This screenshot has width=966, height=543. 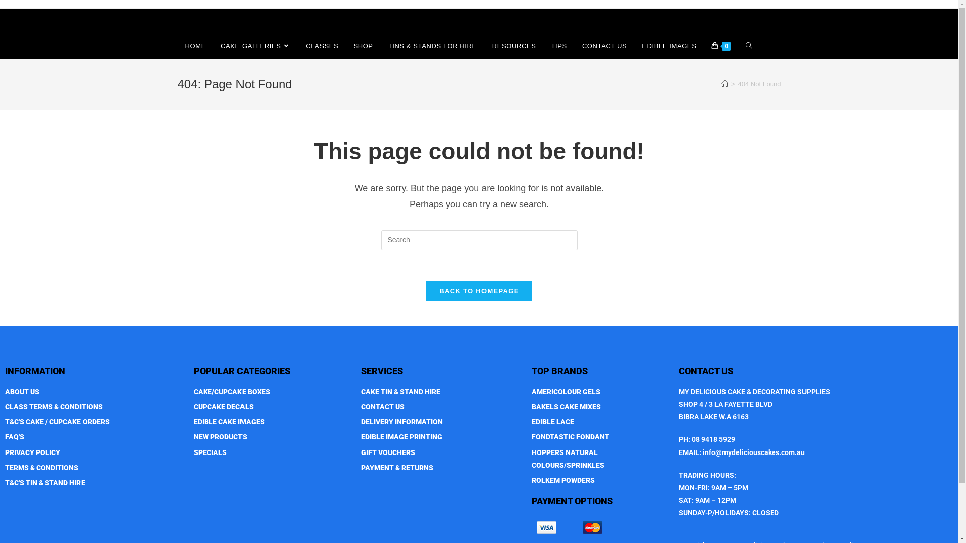 I want to click on CAKE TIN & STAND HIRE, so click(x=441, y=392).